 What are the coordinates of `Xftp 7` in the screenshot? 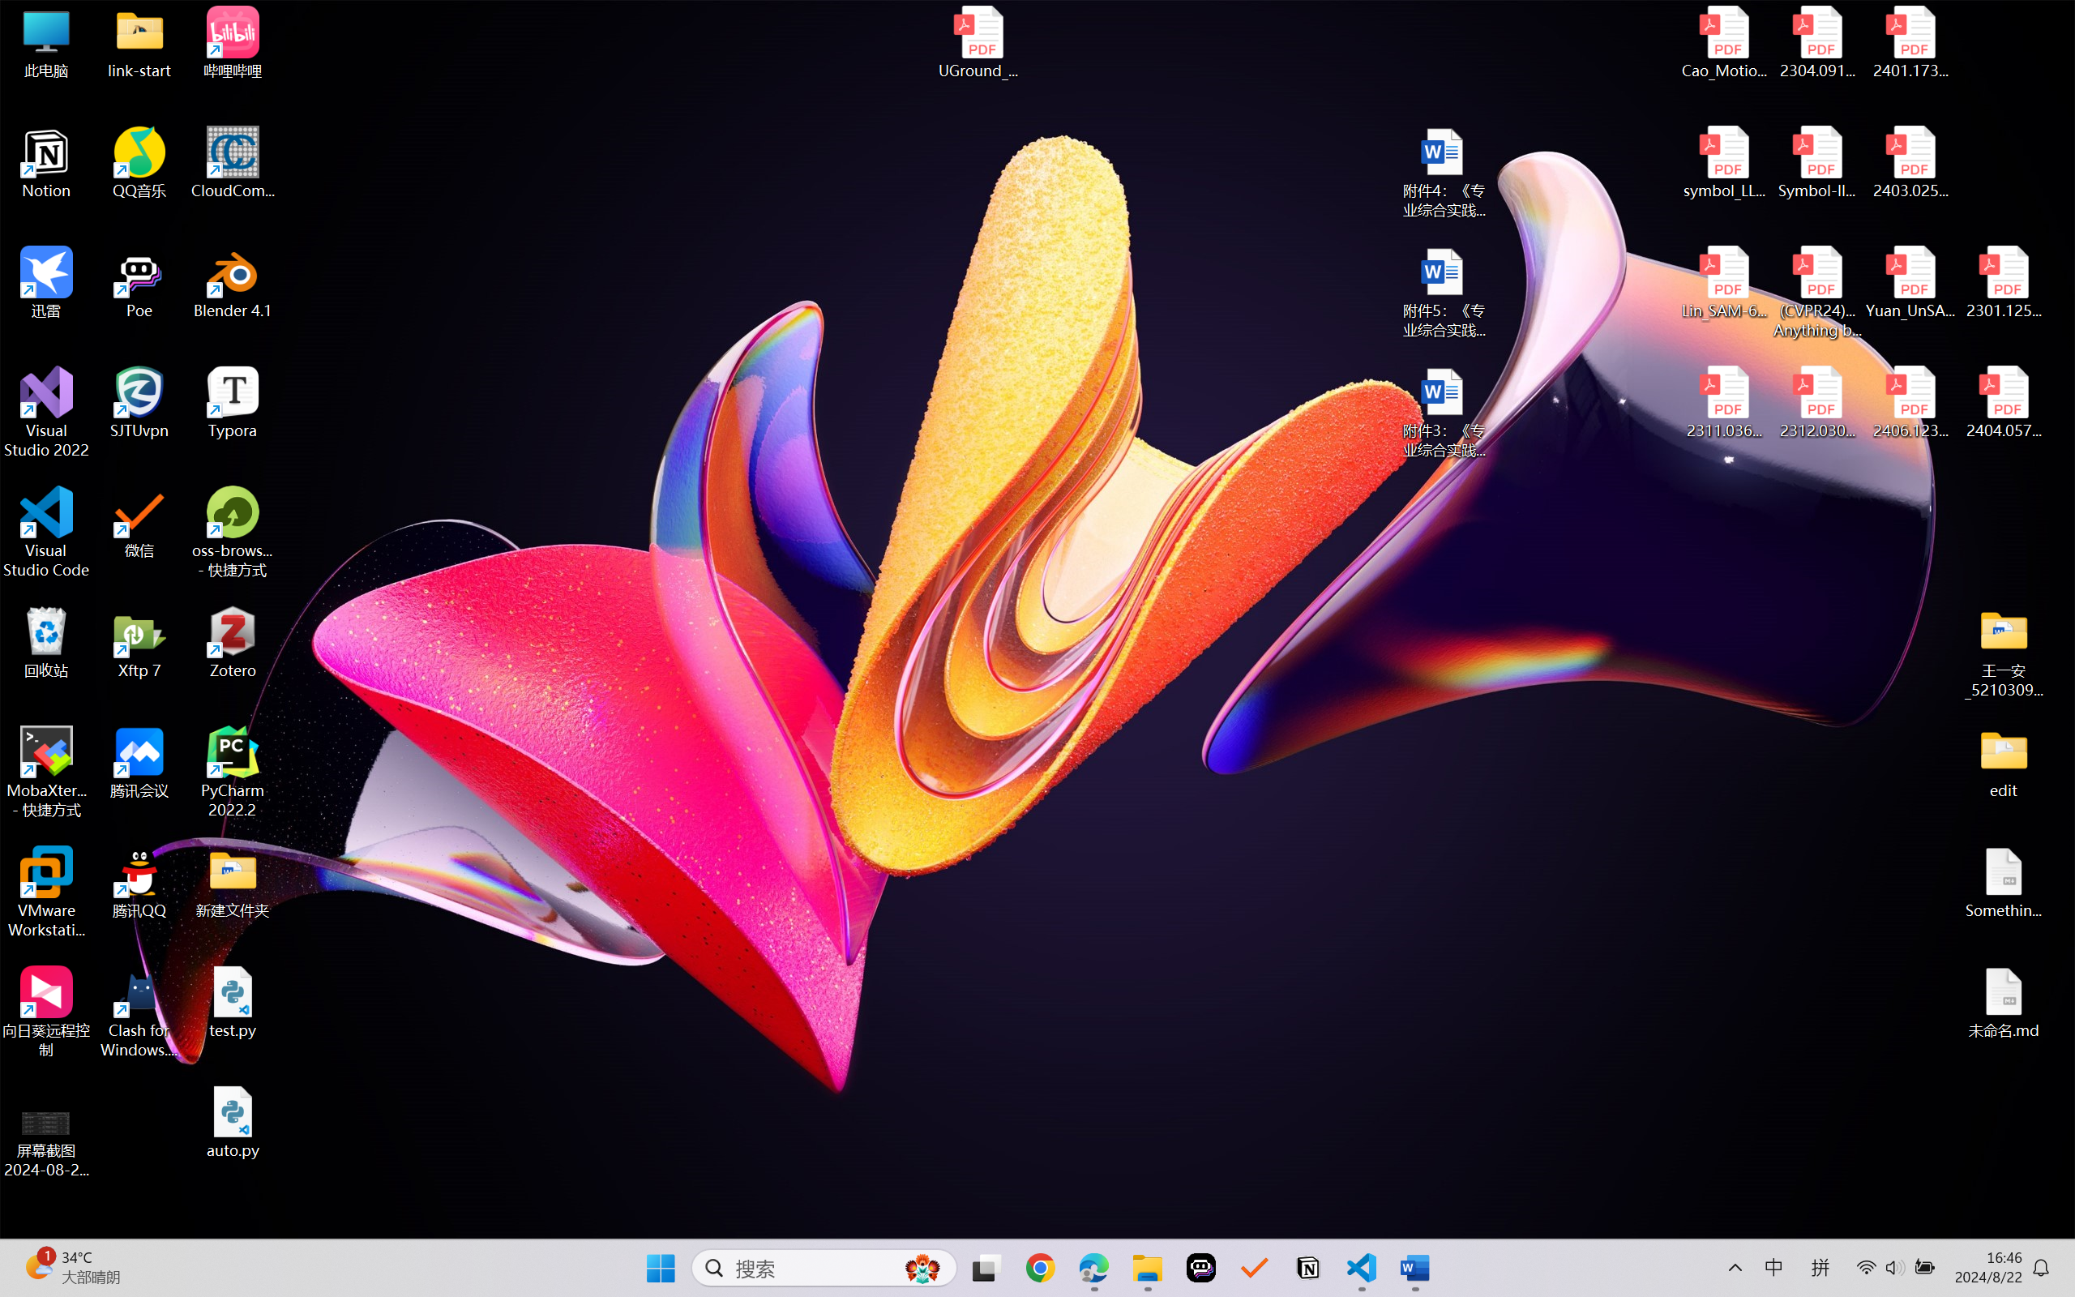 It's located at (139, 643).